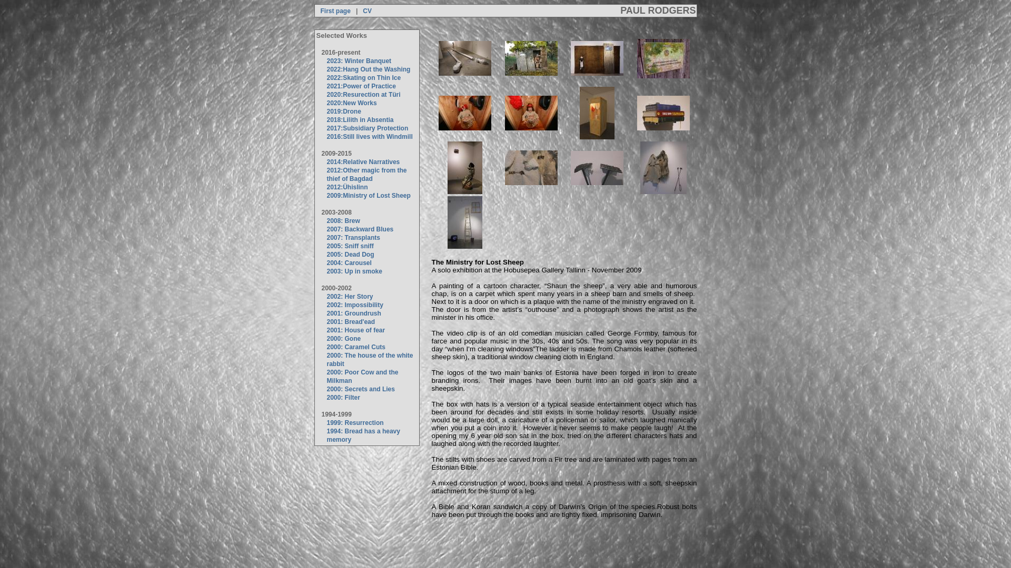  Describe the element at coordinates (343, 111) in the screenshot. I see `2019:Drone` at that location.